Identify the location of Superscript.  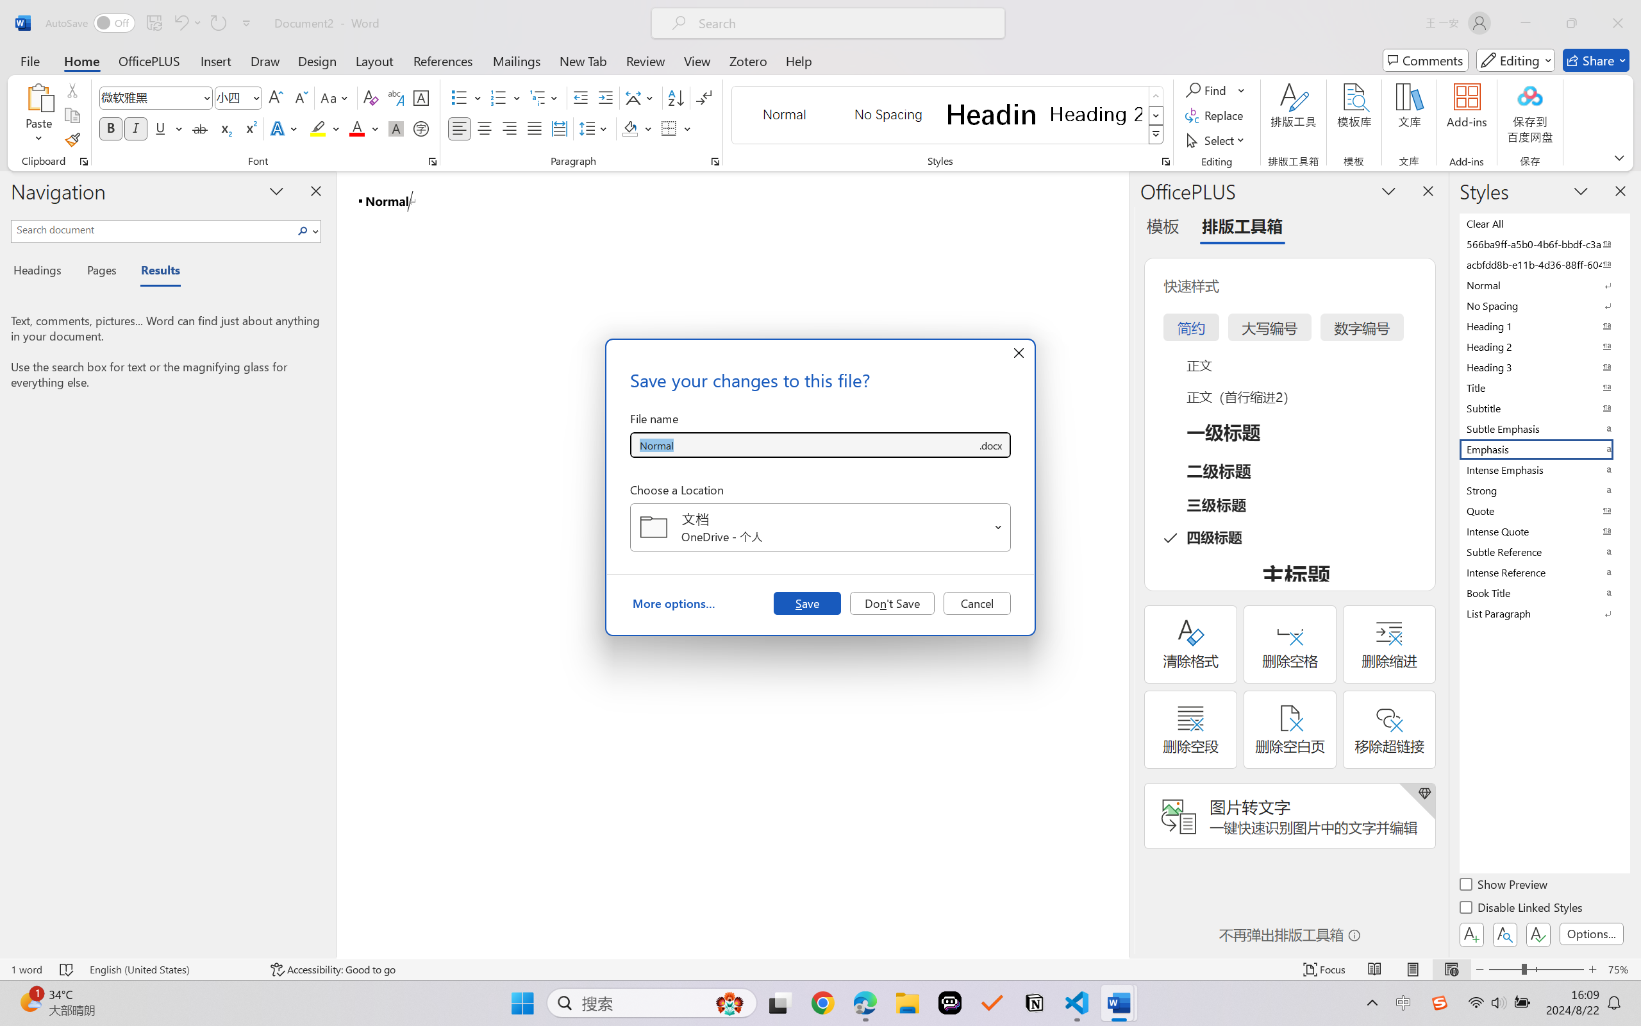
(249, 128).